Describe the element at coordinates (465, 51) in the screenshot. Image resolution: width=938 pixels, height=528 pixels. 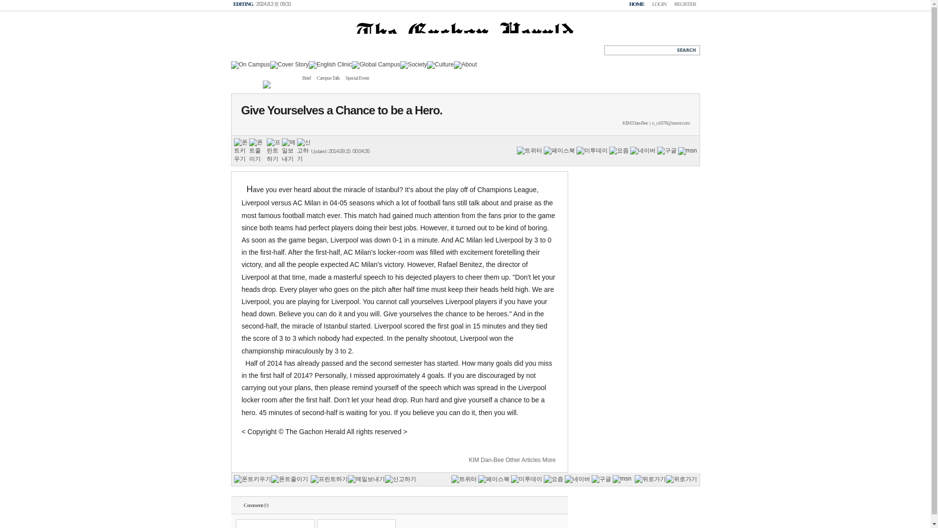
I see `The Gachon Herald` at that location.